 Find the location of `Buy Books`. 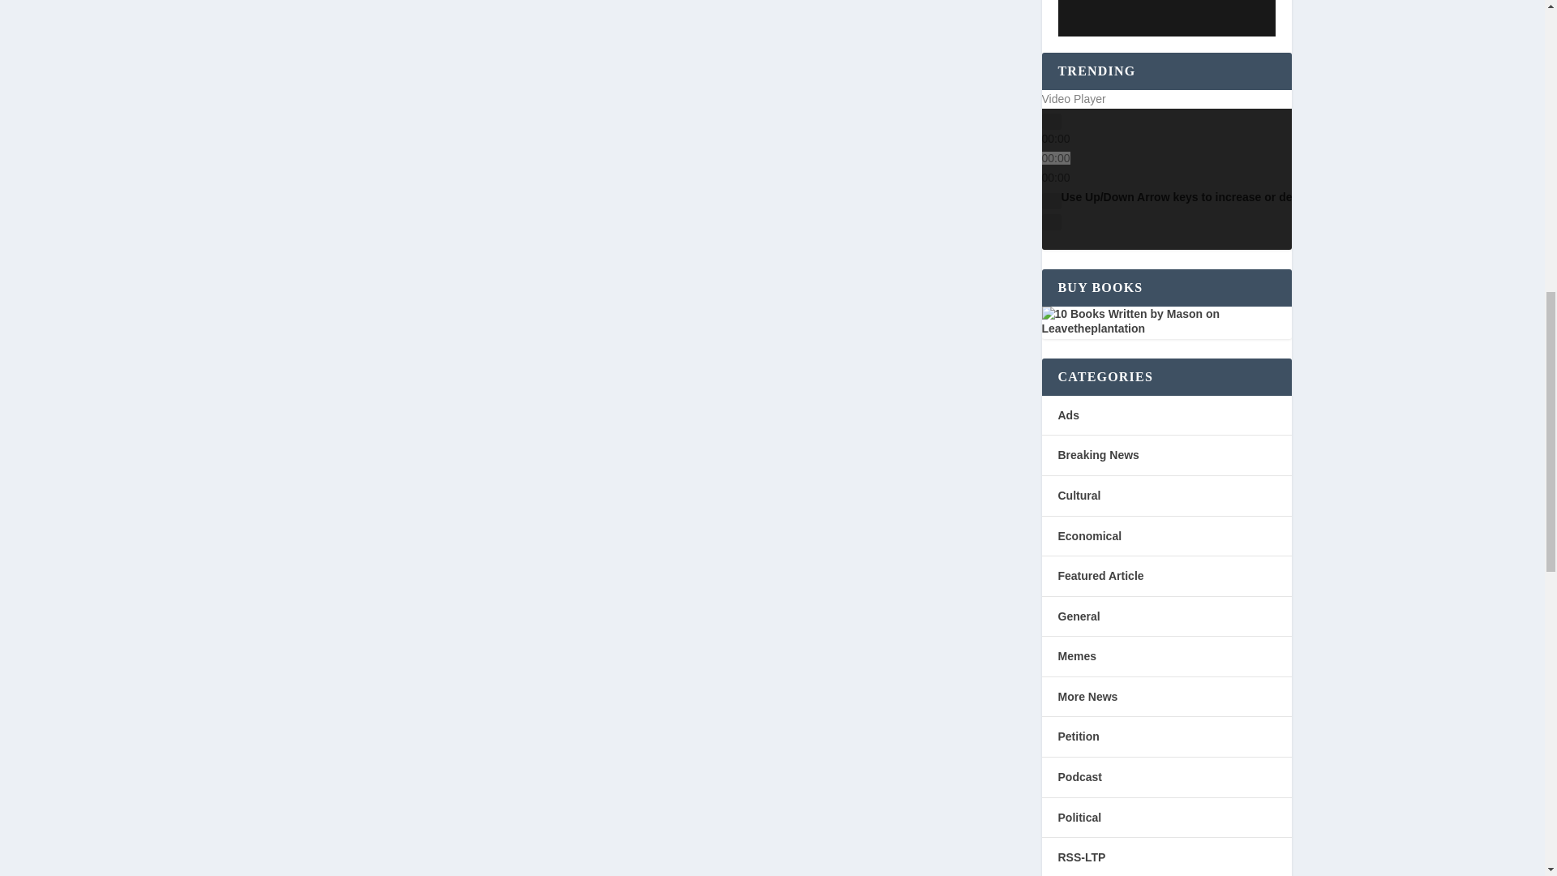

Buy Books is located at coordinates (1166, 321).